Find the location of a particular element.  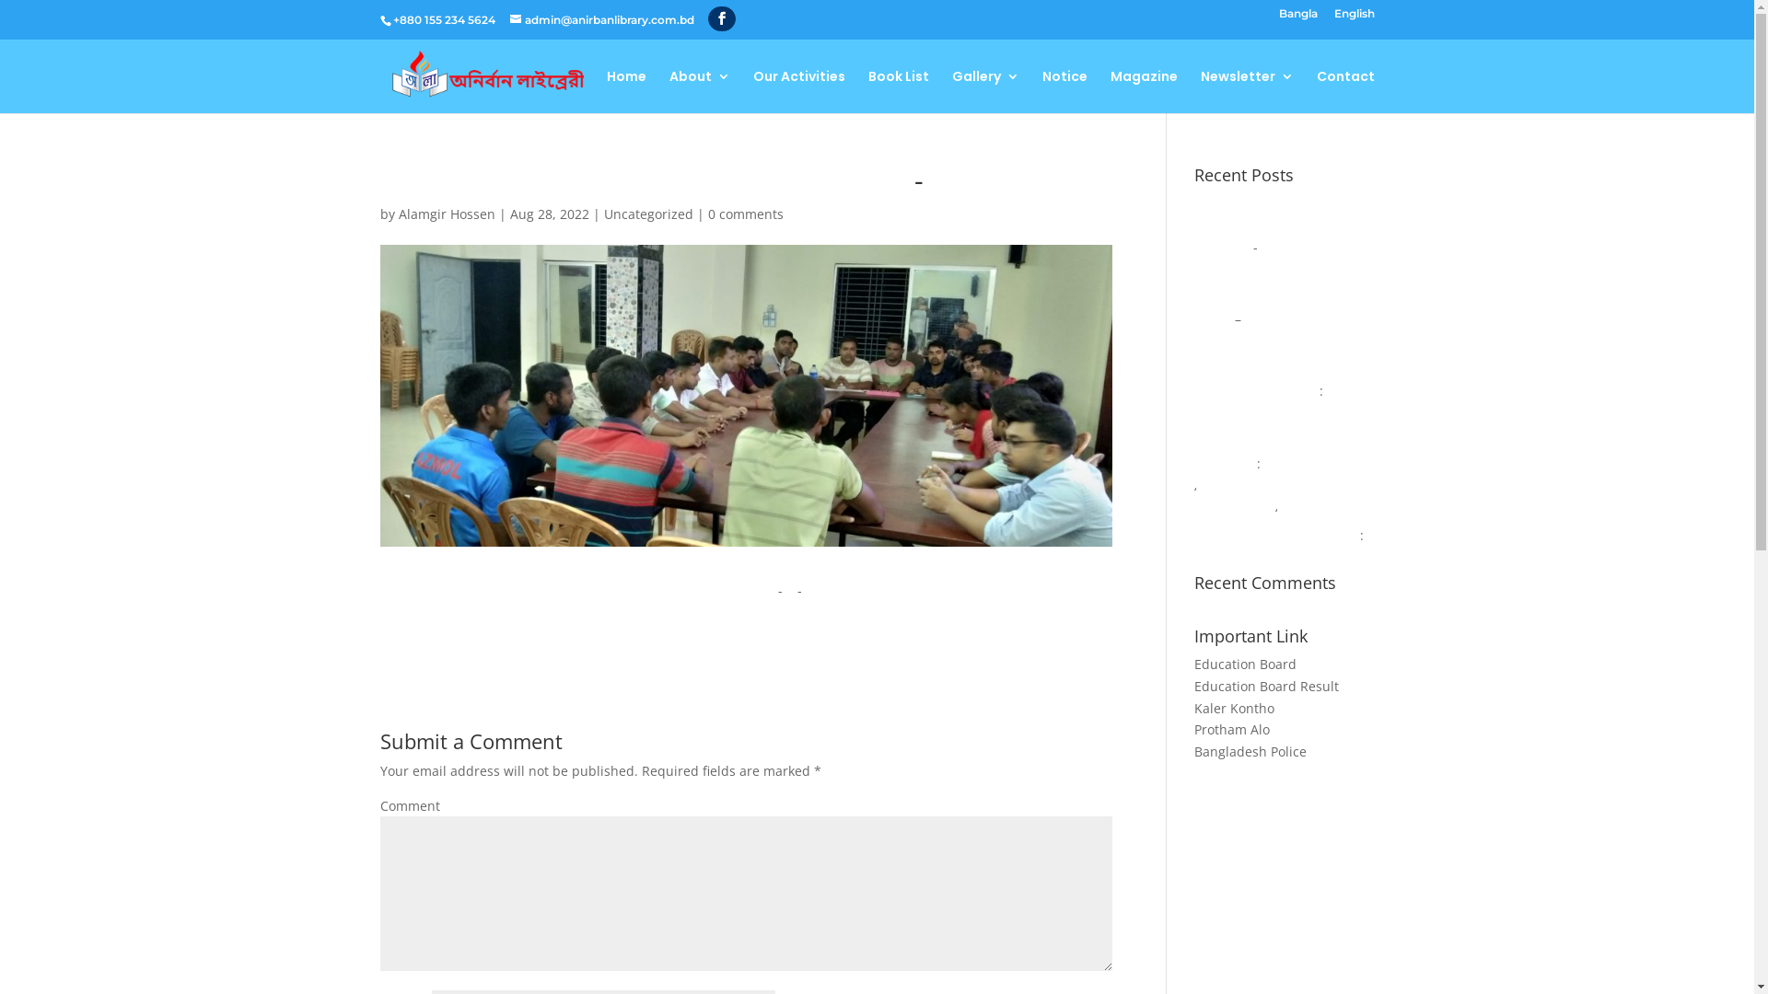

Home is located at coordinates (626, 92).